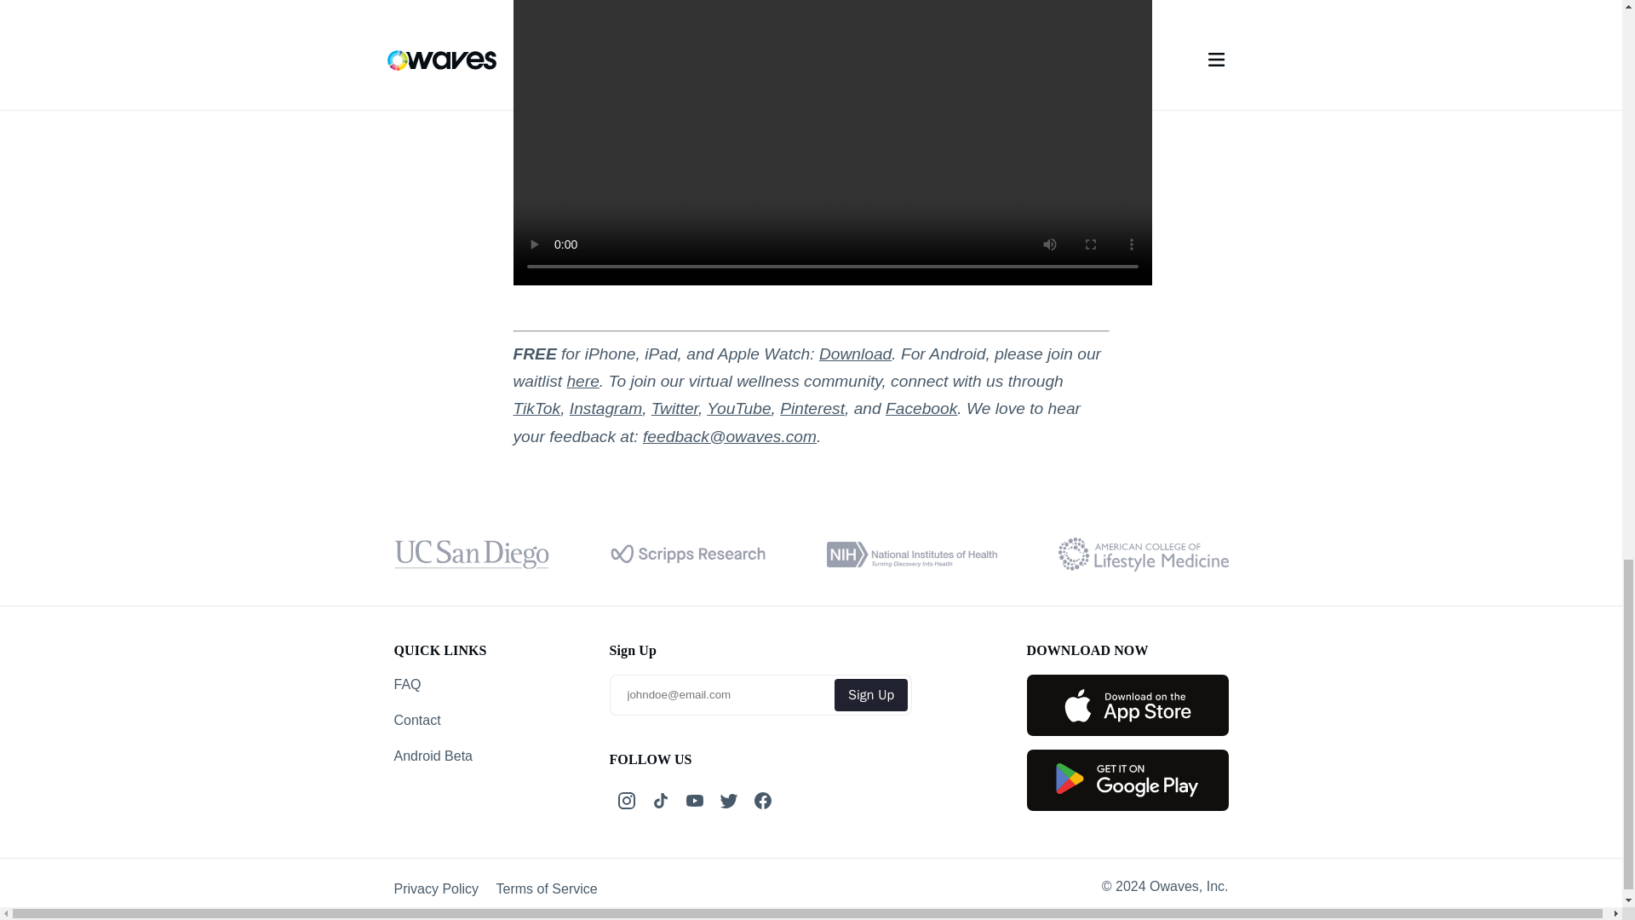 This screenshot has width=1635, height=920. Describe the element at coordinates (436, 721) in the screenshot. I see `Contact` at that location.